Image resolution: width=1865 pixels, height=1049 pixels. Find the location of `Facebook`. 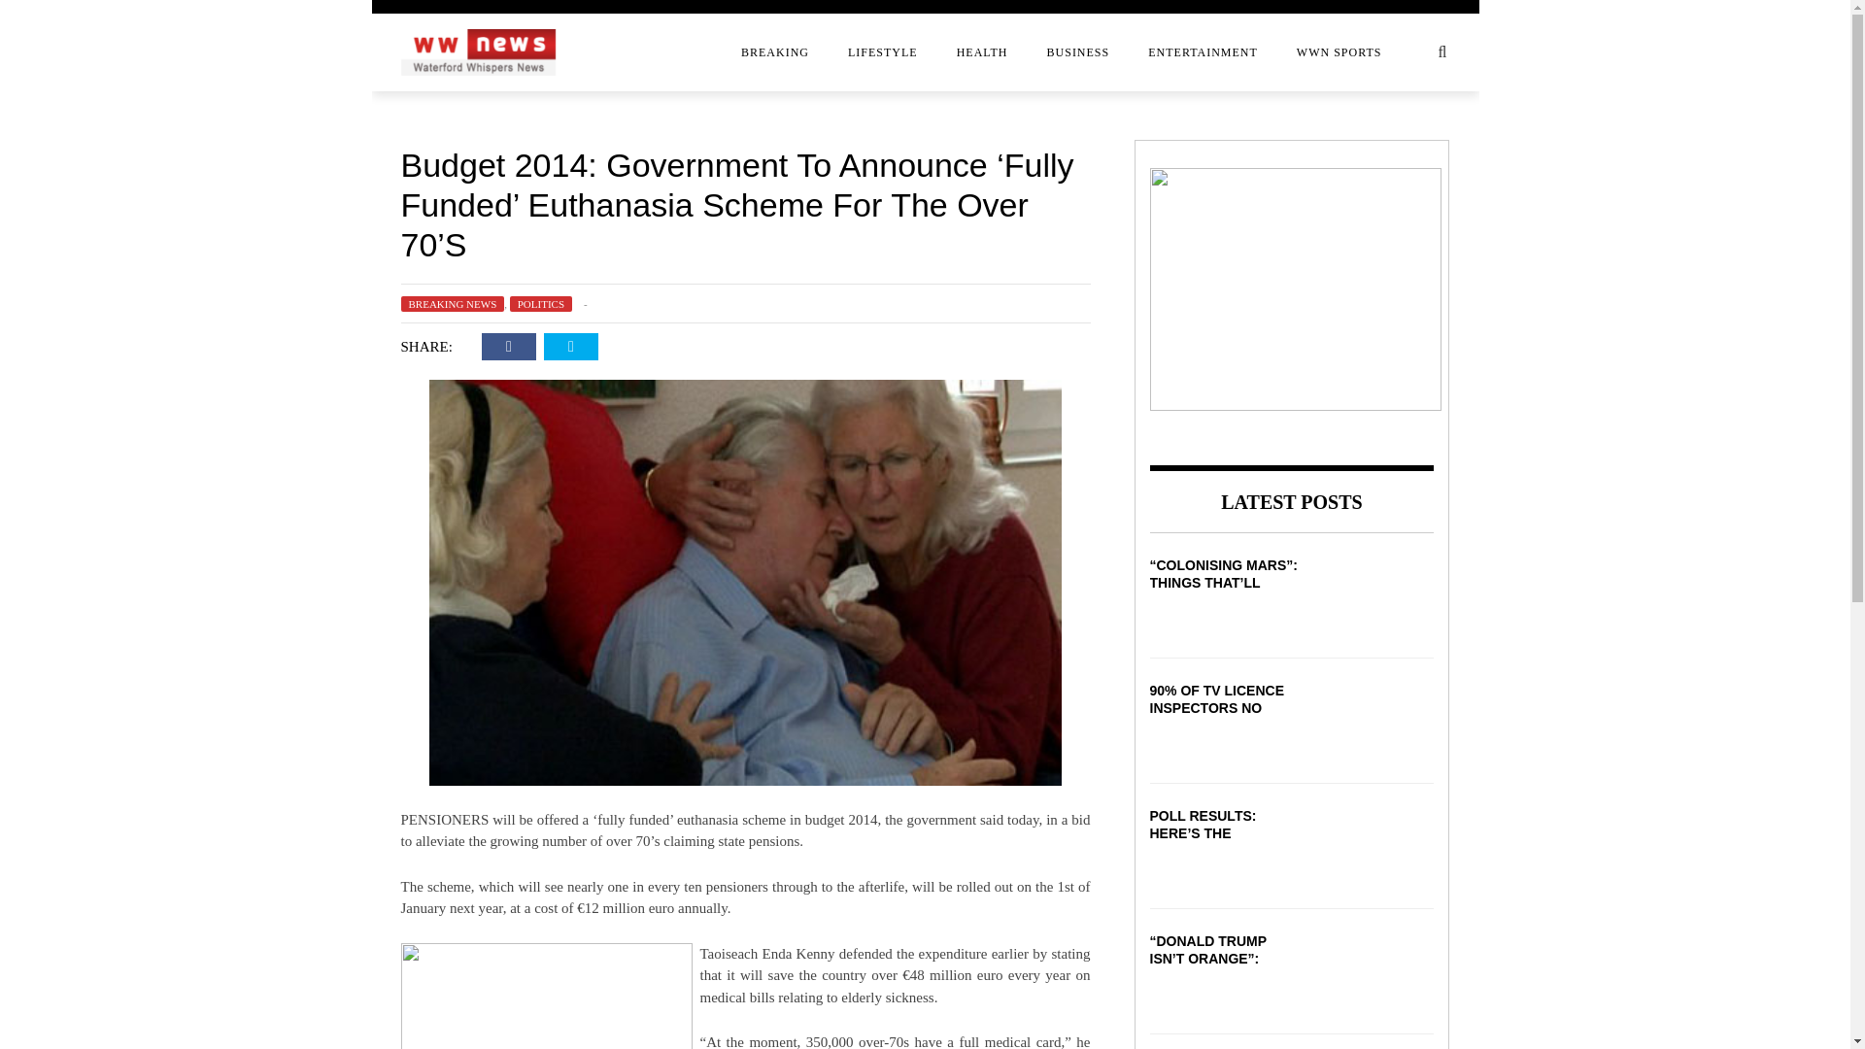

Facebook is located at coordinates (508, 347).